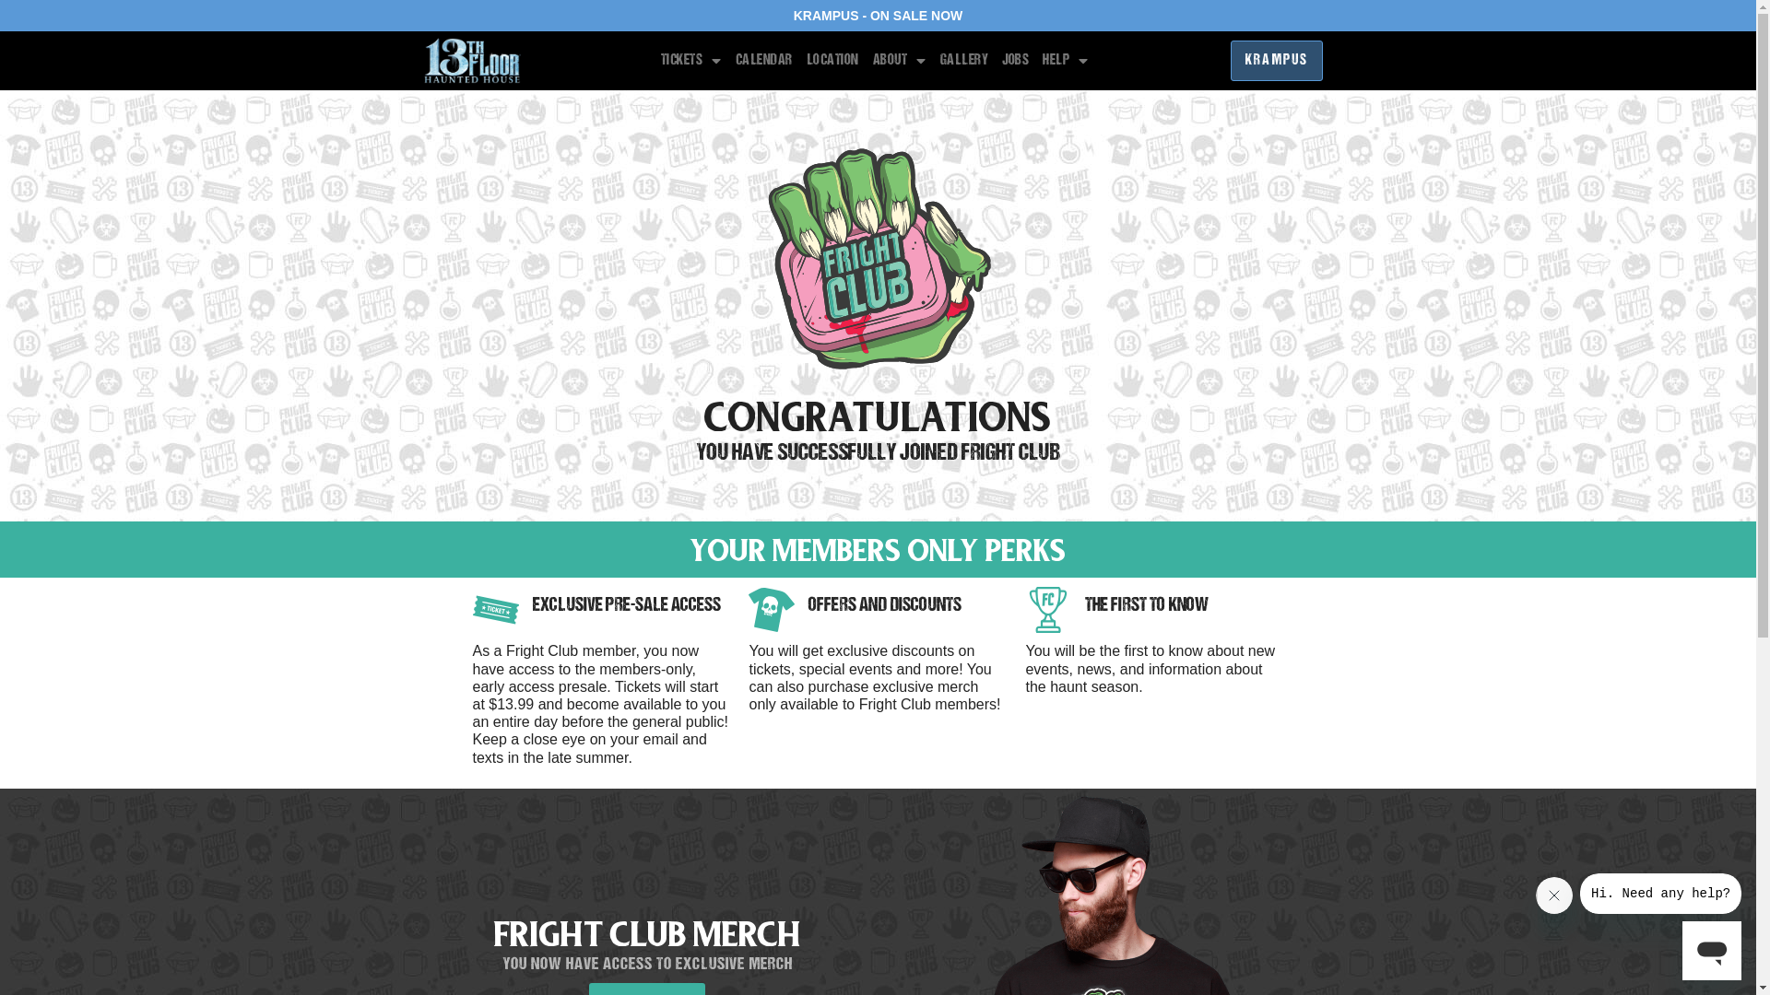 The width and height of the screenshot is (1770, 995). I want to click on HELP, so click(1066, 61).